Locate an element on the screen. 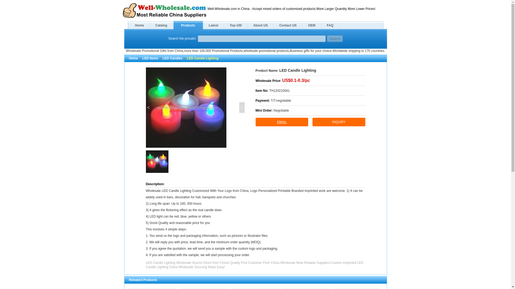 The image size is (515, 289). LED Items is located at coordinates (150, 58).